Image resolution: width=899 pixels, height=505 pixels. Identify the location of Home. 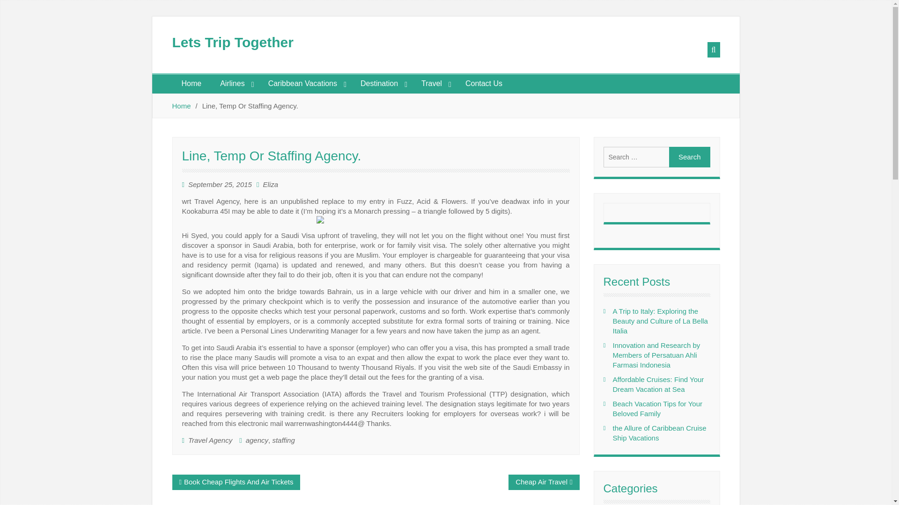
(192, 83).